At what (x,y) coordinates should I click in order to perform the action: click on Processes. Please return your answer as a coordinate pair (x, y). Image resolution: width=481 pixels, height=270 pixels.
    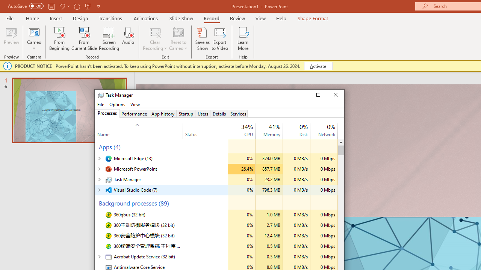
    Looking at the image, I should click on (107, 114).